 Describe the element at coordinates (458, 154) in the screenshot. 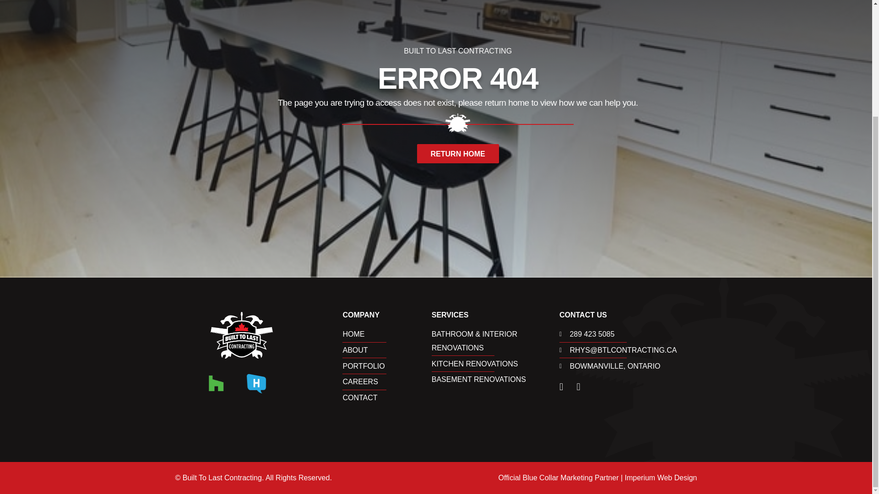

I see `RETURN HOME` at that location.